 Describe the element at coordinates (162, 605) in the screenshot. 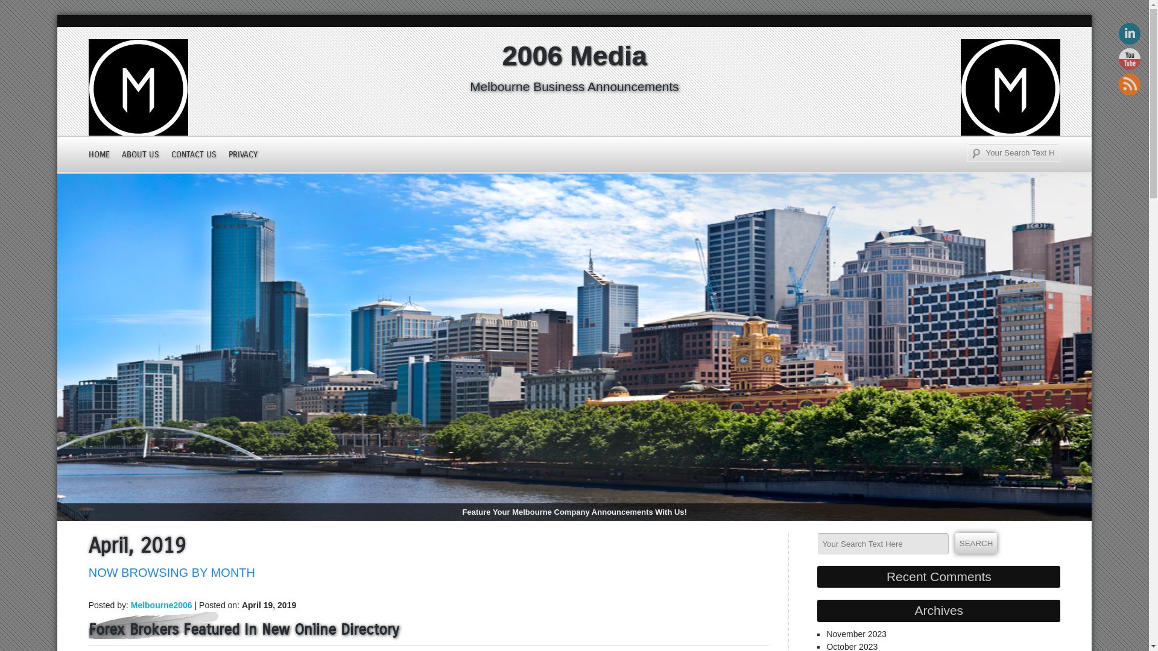

I see `Melbourne2006` at that location.